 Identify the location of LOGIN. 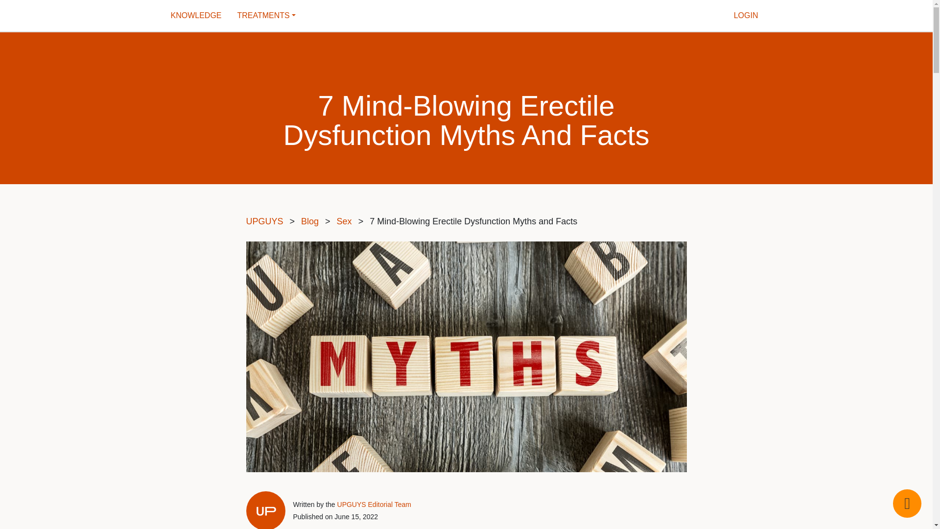
(746, 16).